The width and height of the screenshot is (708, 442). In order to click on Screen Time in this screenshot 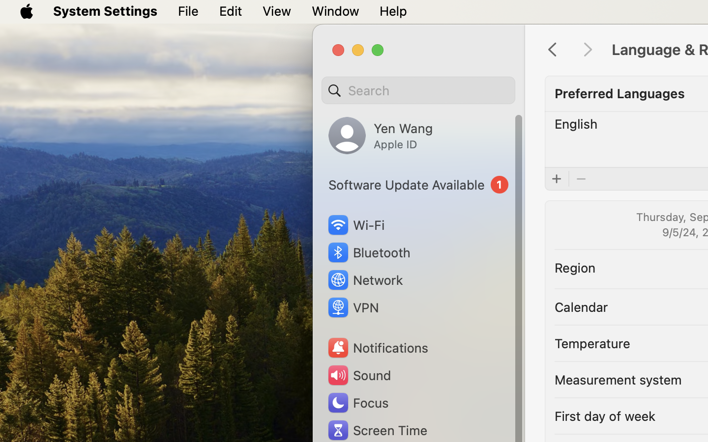, I will do `click(377, 430)`.